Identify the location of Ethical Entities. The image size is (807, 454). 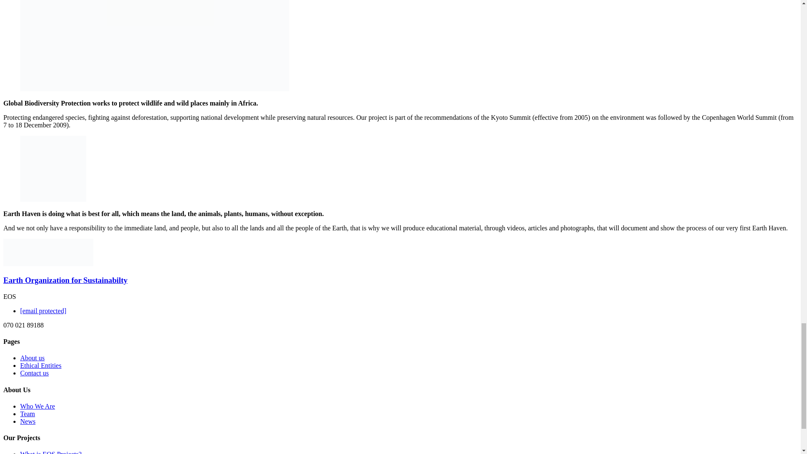
(40, 365).